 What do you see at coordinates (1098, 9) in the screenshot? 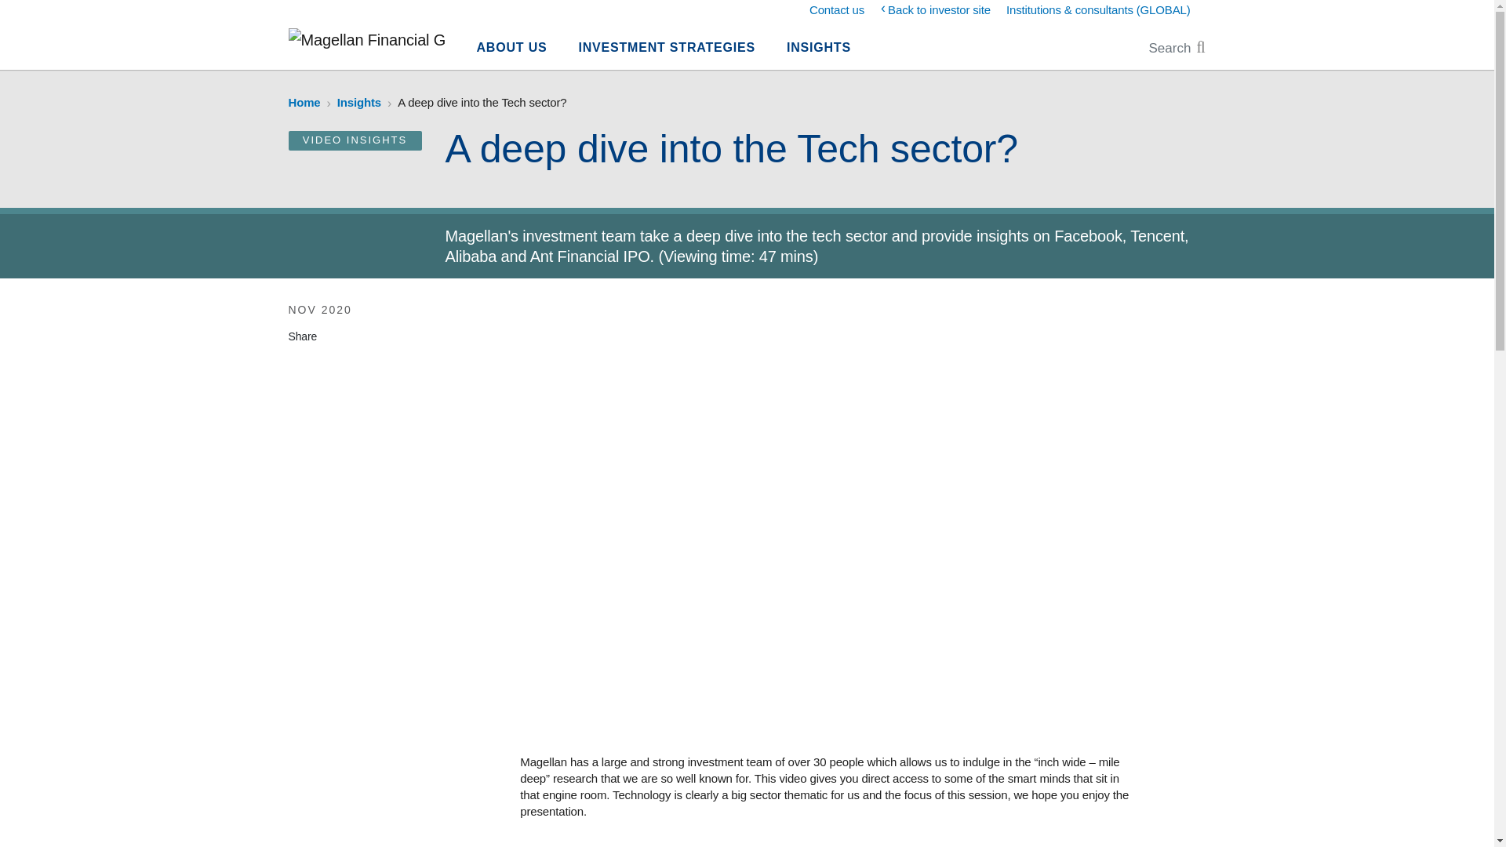
I see `Institutions & consultants (GLOBAL)` at bounding box center [1098, 9].